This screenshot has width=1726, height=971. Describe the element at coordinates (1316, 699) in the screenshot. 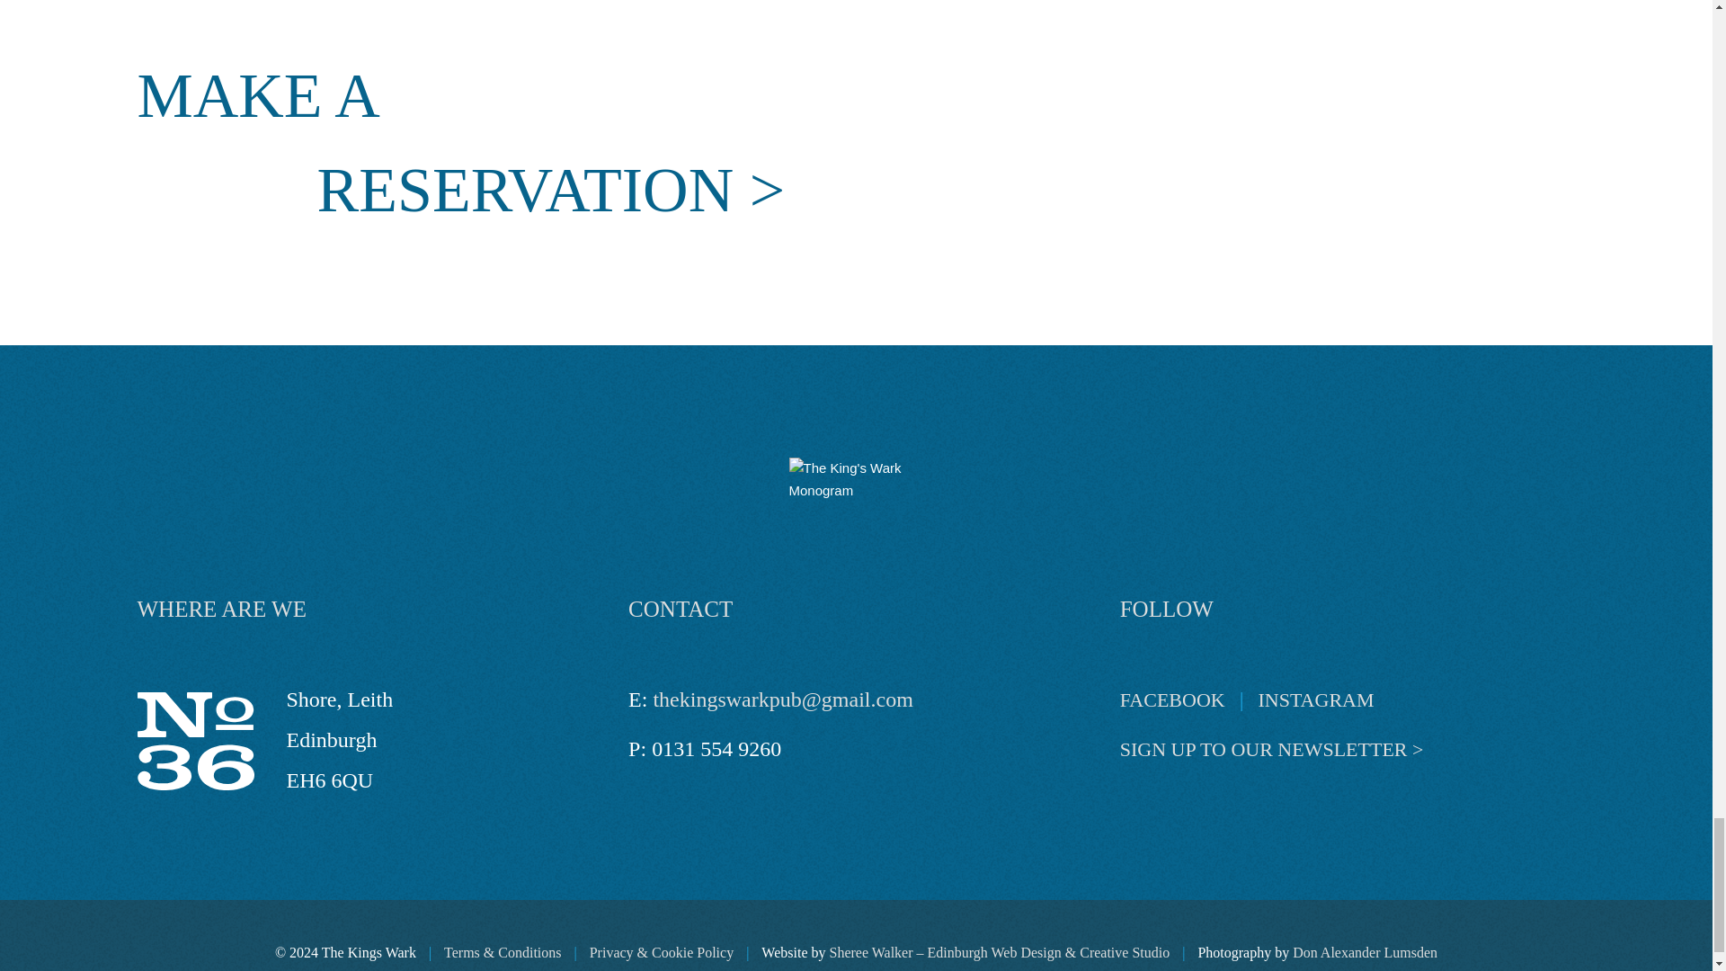

I see `INSTAGRAM` at that location.